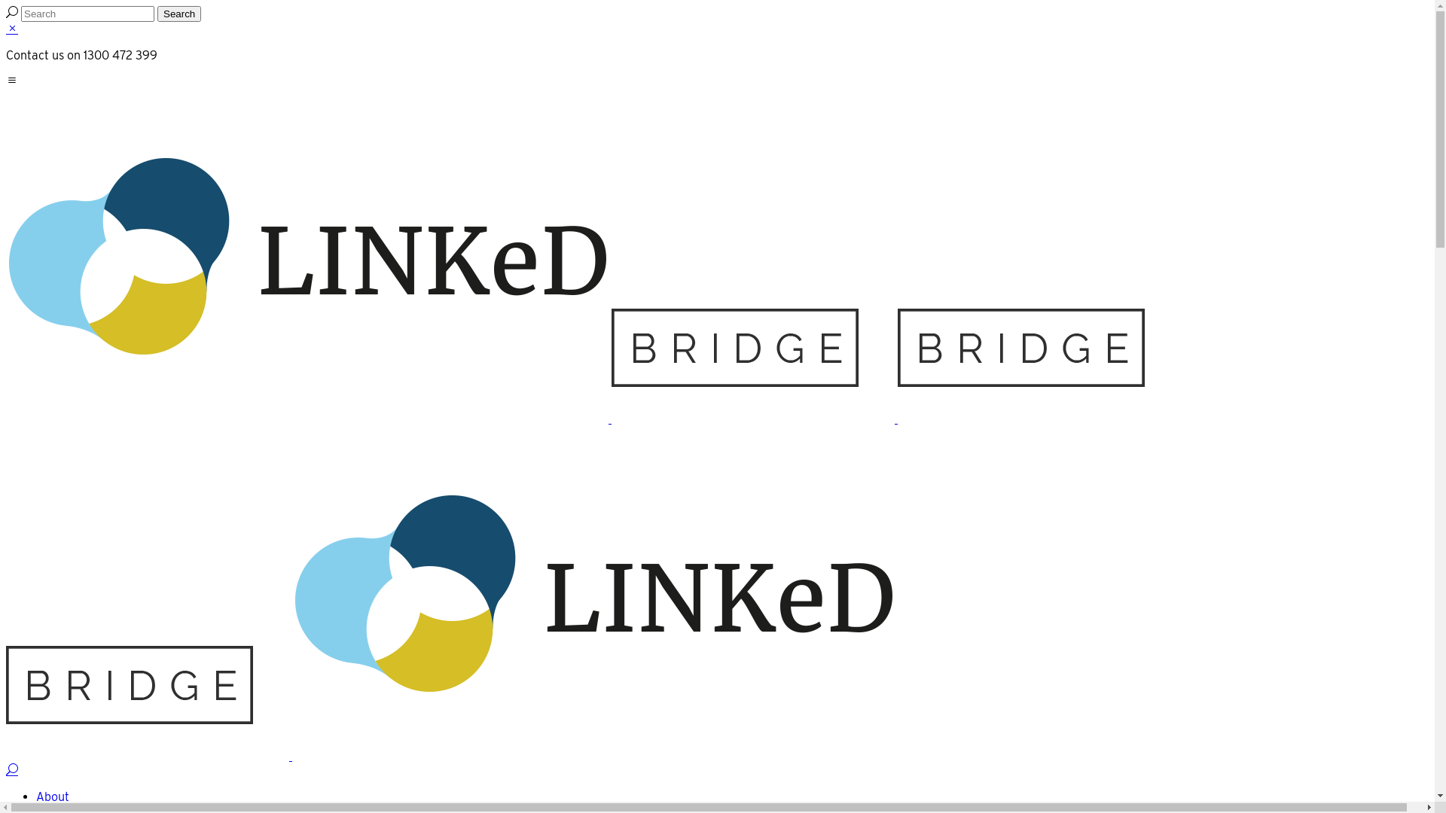  Describe the element at coordinates (179, 14) in the screenshot. I see `Search` at that location.